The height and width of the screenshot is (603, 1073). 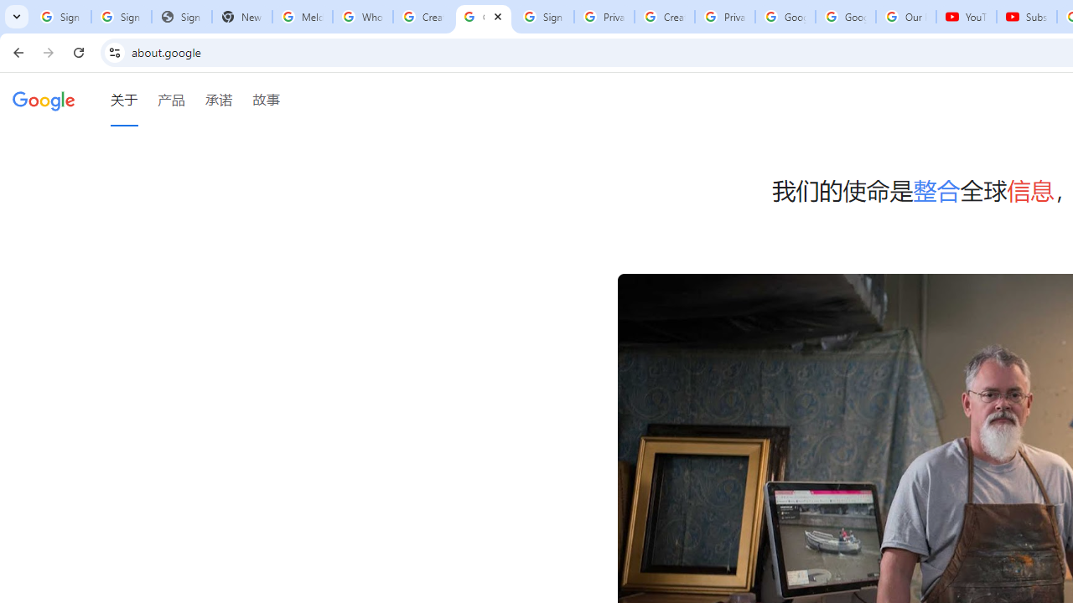 What do you see at coordinates (60, 17) in the screenshot?
I see `Sign in - Google Accounts` at bounding box center [60, 17].